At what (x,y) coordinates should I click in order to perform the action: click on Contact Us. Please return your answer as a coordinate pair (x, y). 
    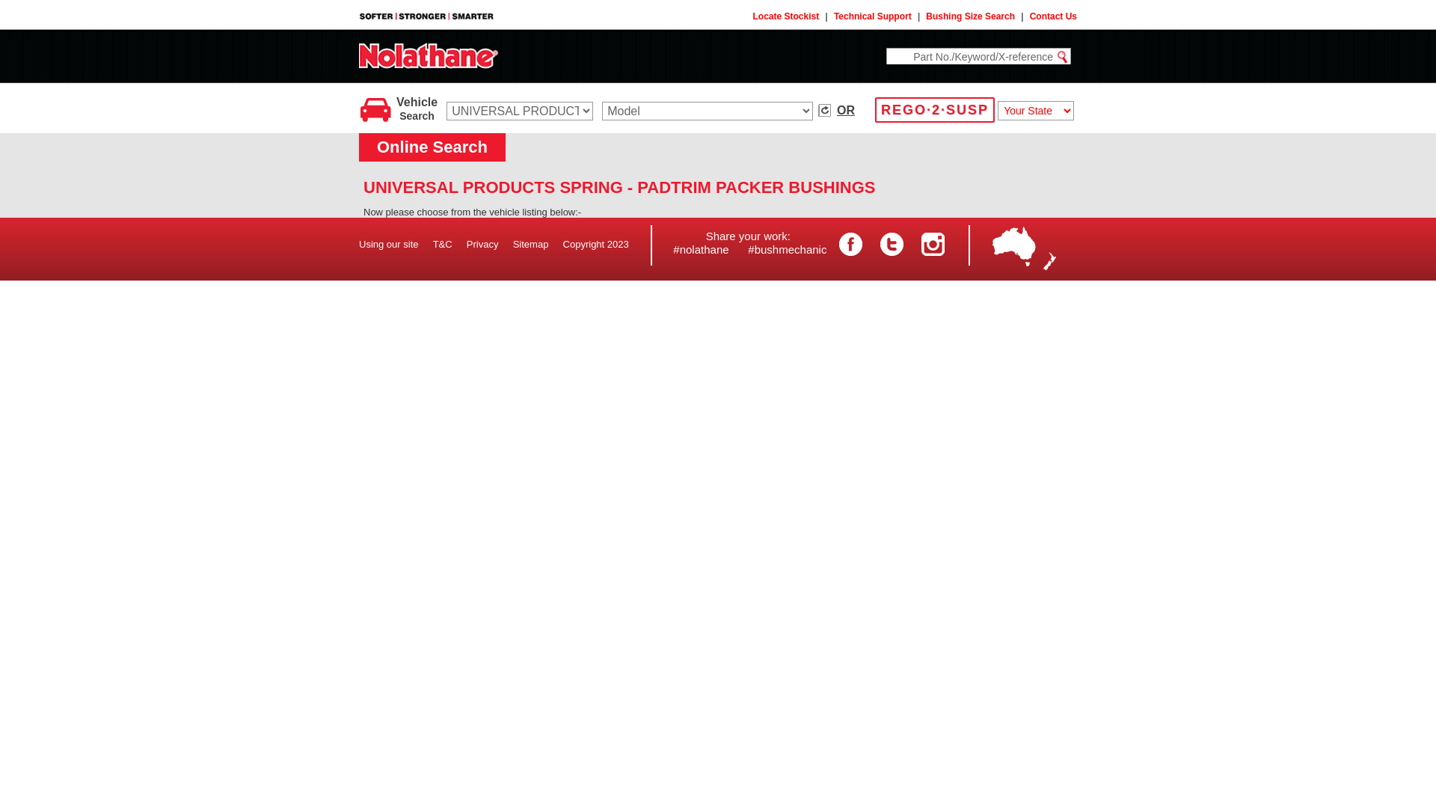
    Looking at the image, I should click on (1053, 16).